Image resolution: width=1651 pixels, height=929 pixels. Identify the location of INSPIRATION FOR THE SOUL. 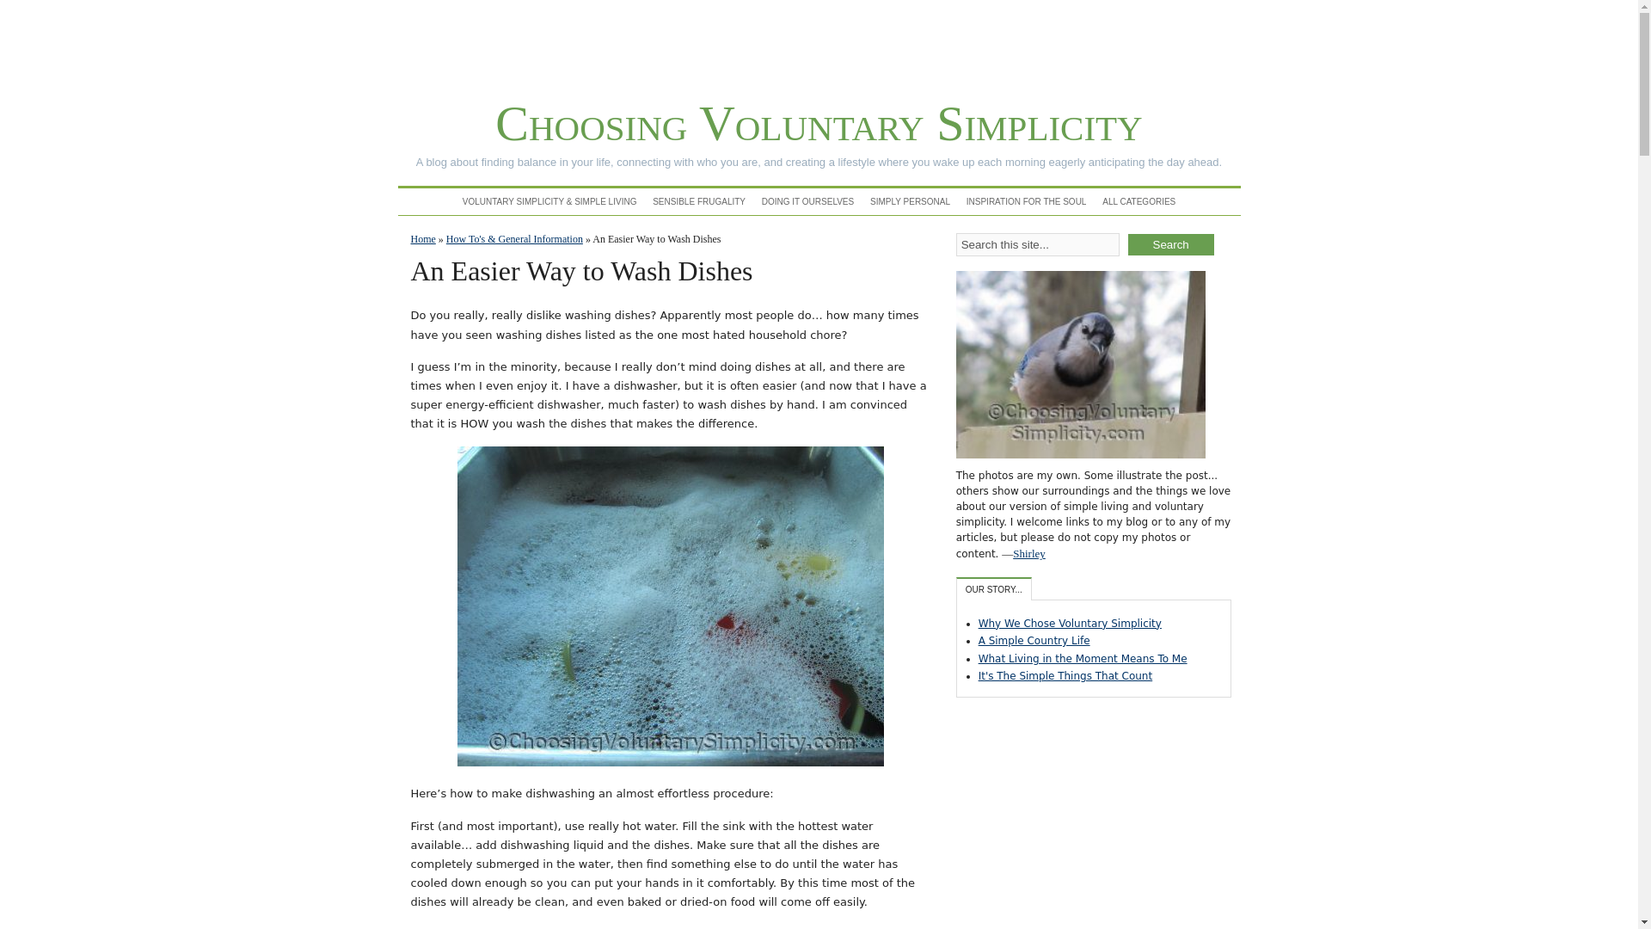
(1026, 201).